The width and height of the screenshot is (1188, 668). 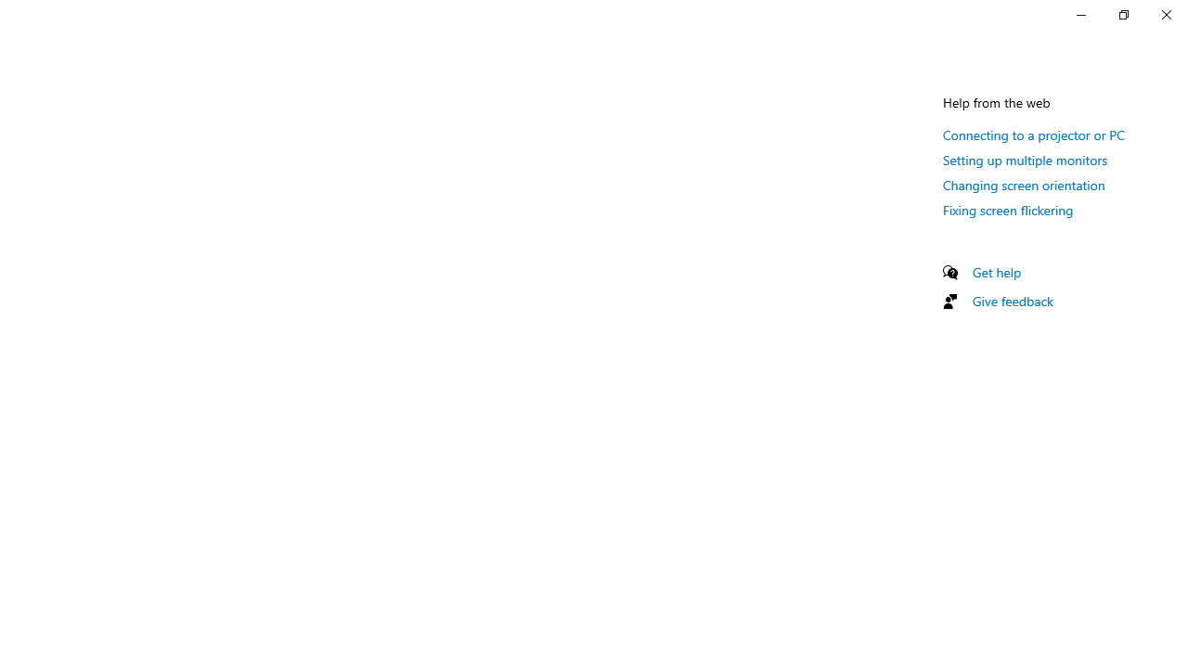 I want to click on Setting up multiple monitors, so click(x=1026, y=160).